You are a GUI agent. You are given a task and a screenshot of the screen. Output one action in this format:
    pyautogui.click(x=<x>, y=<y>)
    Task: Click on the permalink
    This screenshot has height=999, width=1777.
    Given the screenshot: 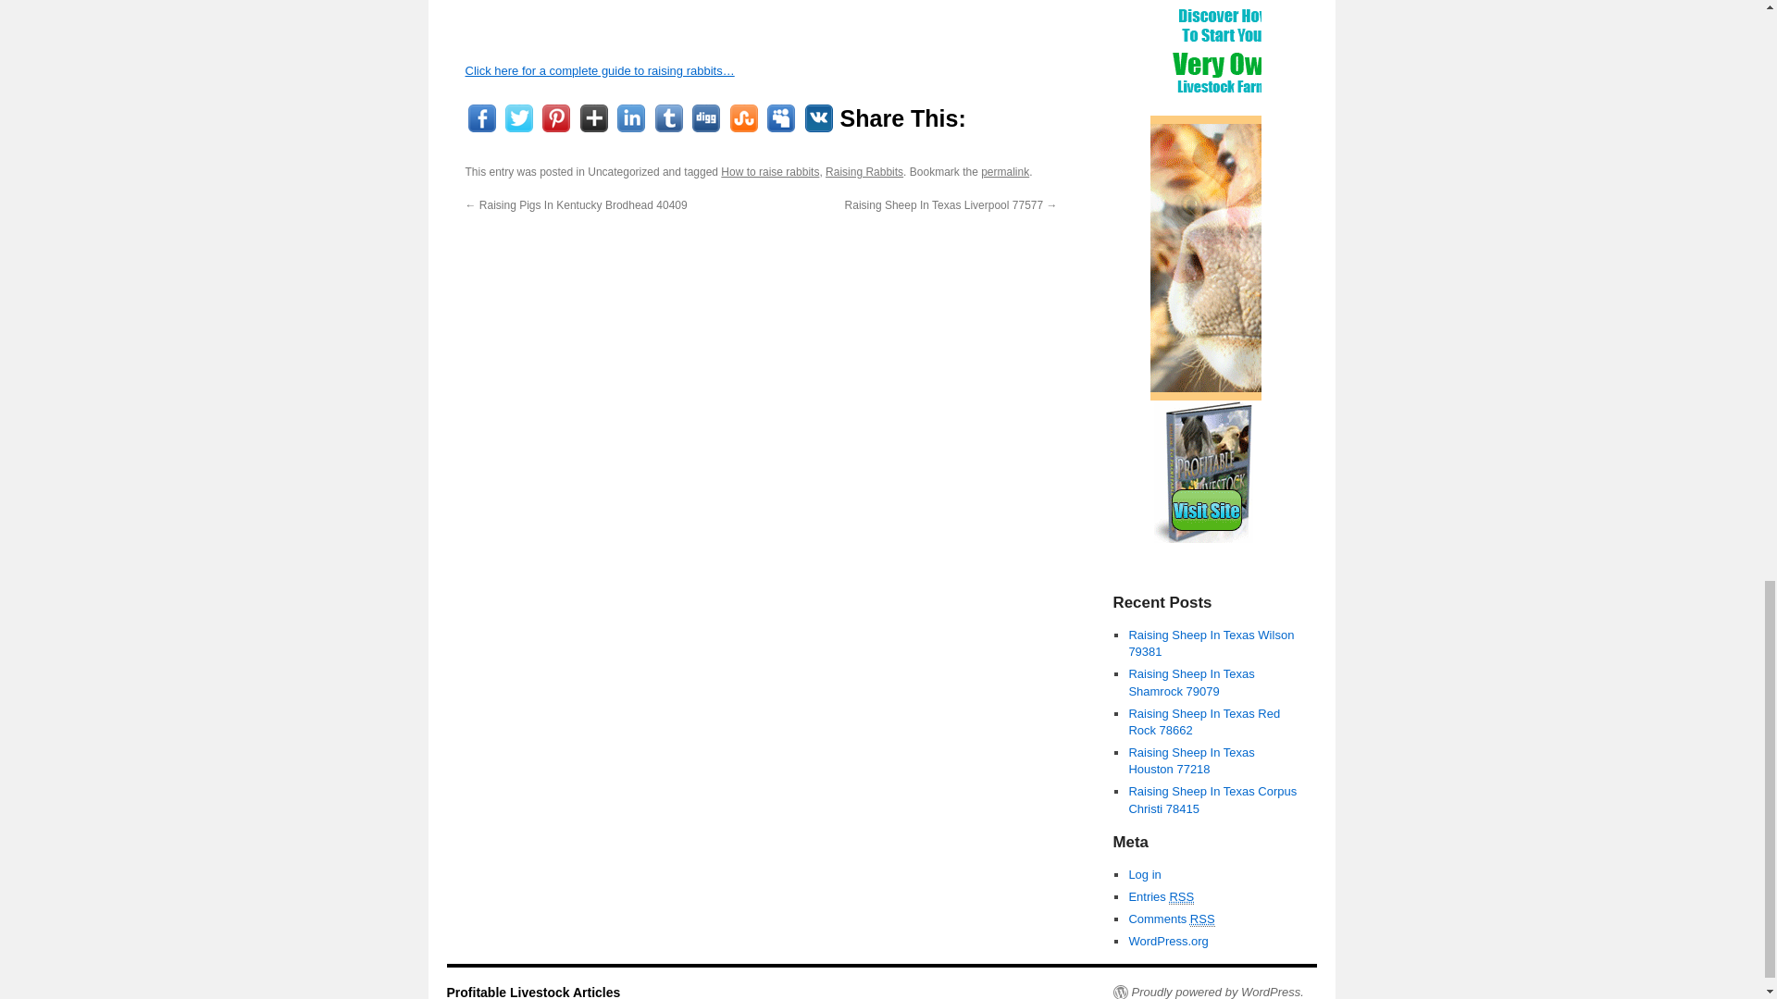 What is the action you would take?
    pyautogui.click(x=1004, y=172)
    